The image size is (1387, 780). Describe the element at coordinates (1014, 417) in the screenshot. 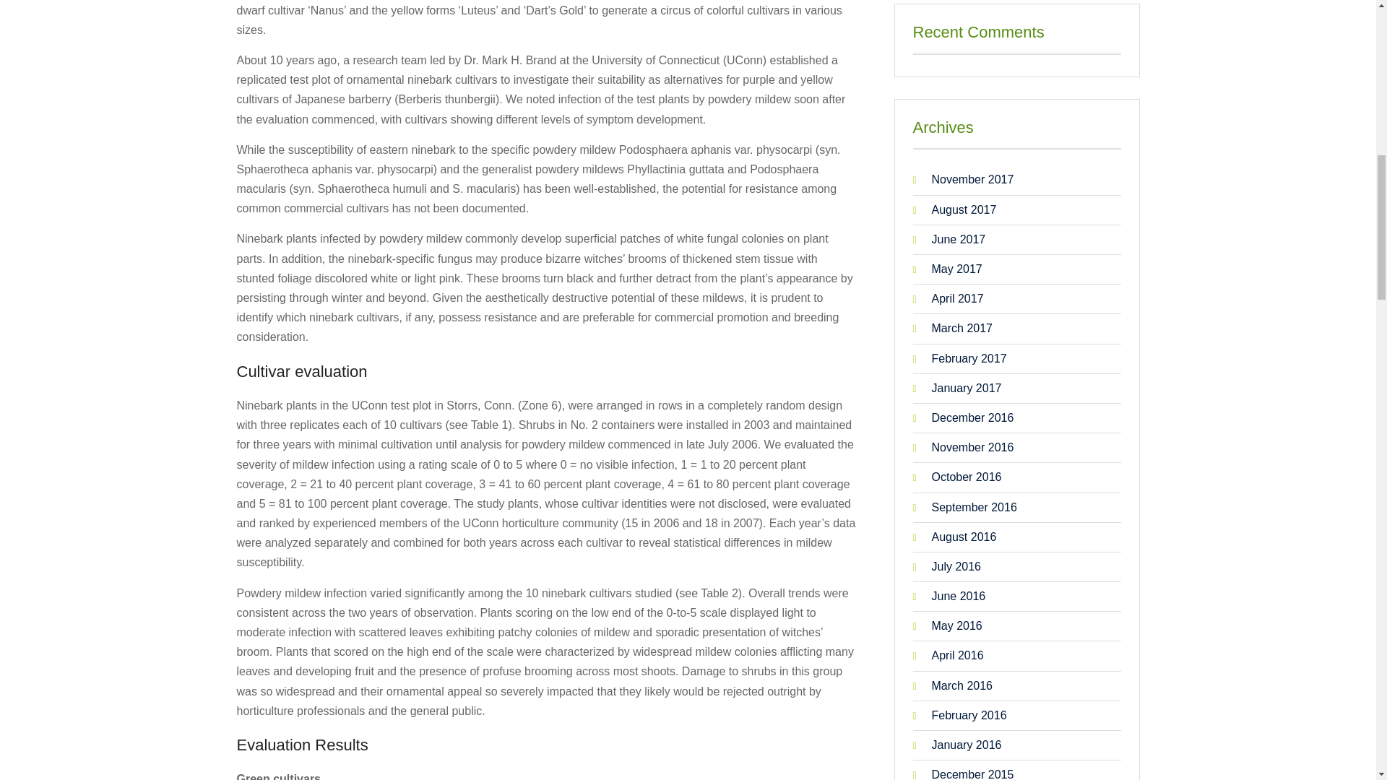

I see `December 2016` at that location.